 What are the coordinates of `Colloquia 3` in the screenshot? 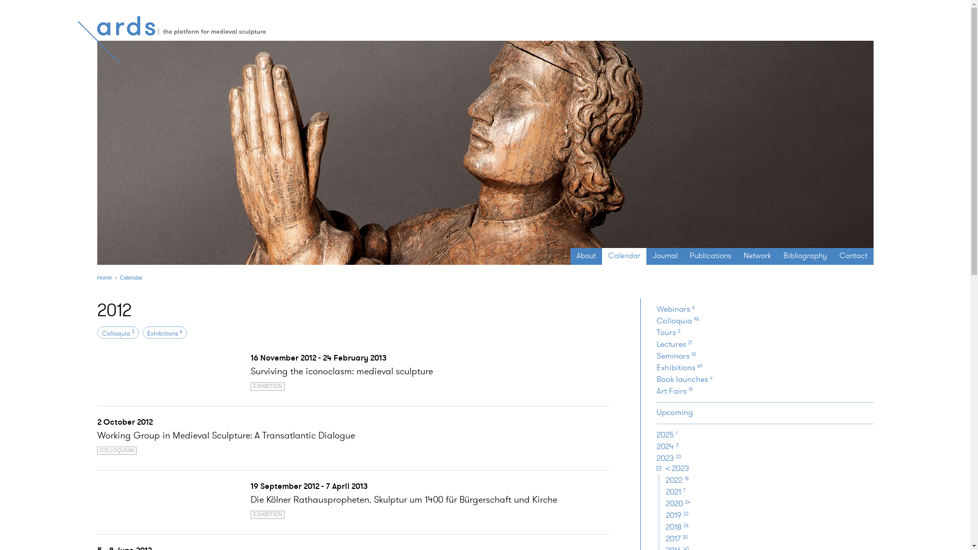 It's located at (118, 333).